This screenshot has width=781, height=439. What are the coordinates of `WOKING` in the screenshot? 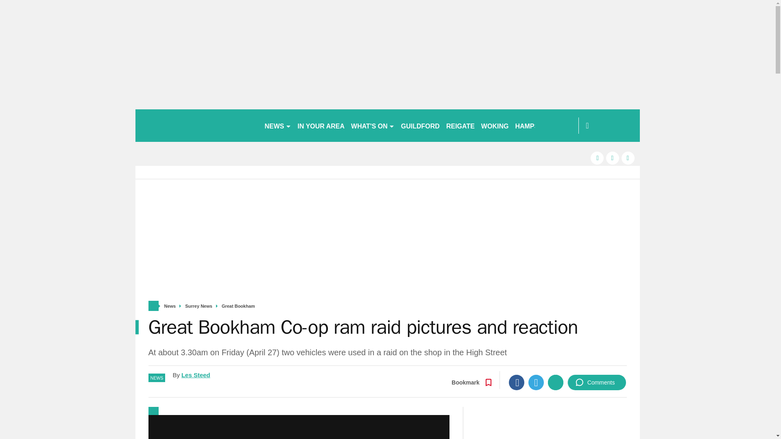 It's located at (495, 125).